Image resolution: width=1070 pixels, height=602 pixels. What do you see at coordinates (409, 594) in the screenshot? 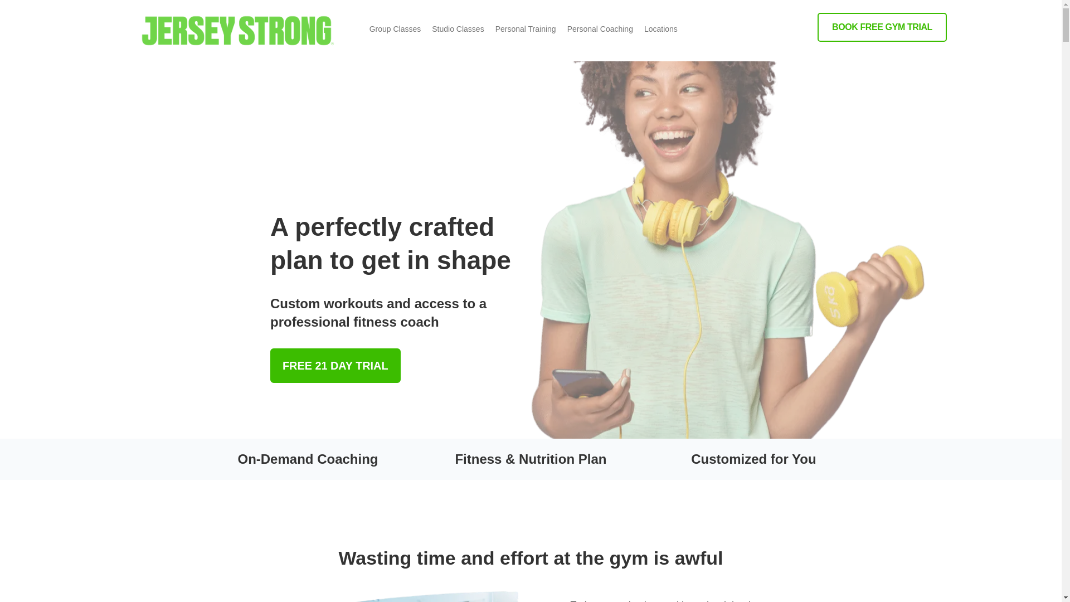
I see `Awful` at bounding box center [409, 594].